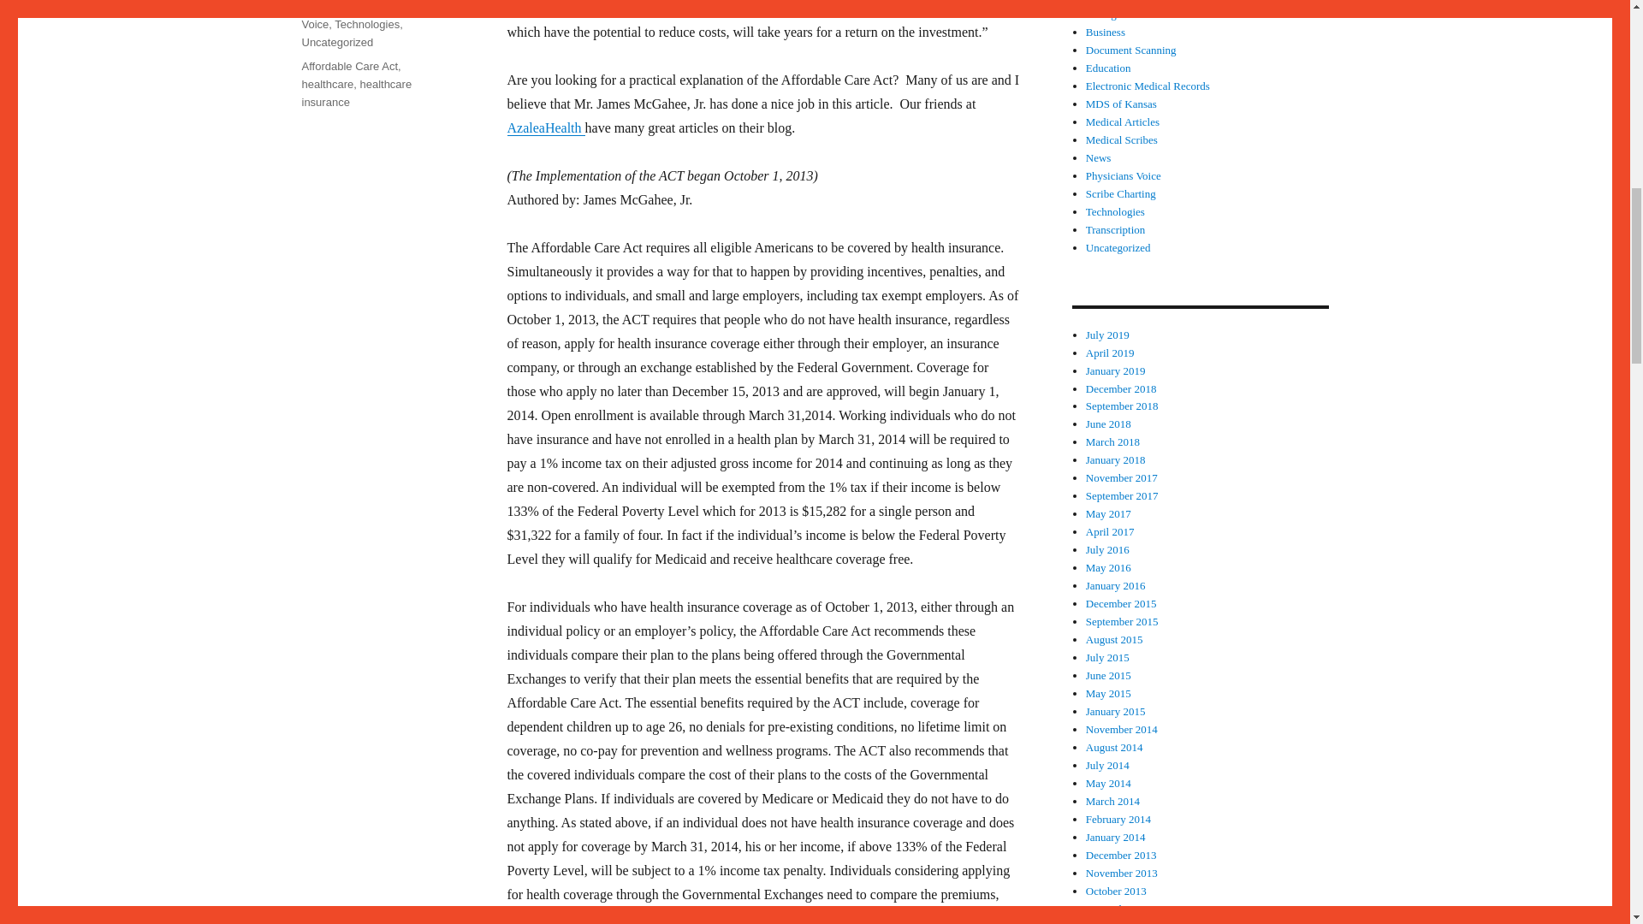 The image size is (1643, 924). Describe the element at coordinates (1109, 68) in the screenshot. I see `Education` at that location.